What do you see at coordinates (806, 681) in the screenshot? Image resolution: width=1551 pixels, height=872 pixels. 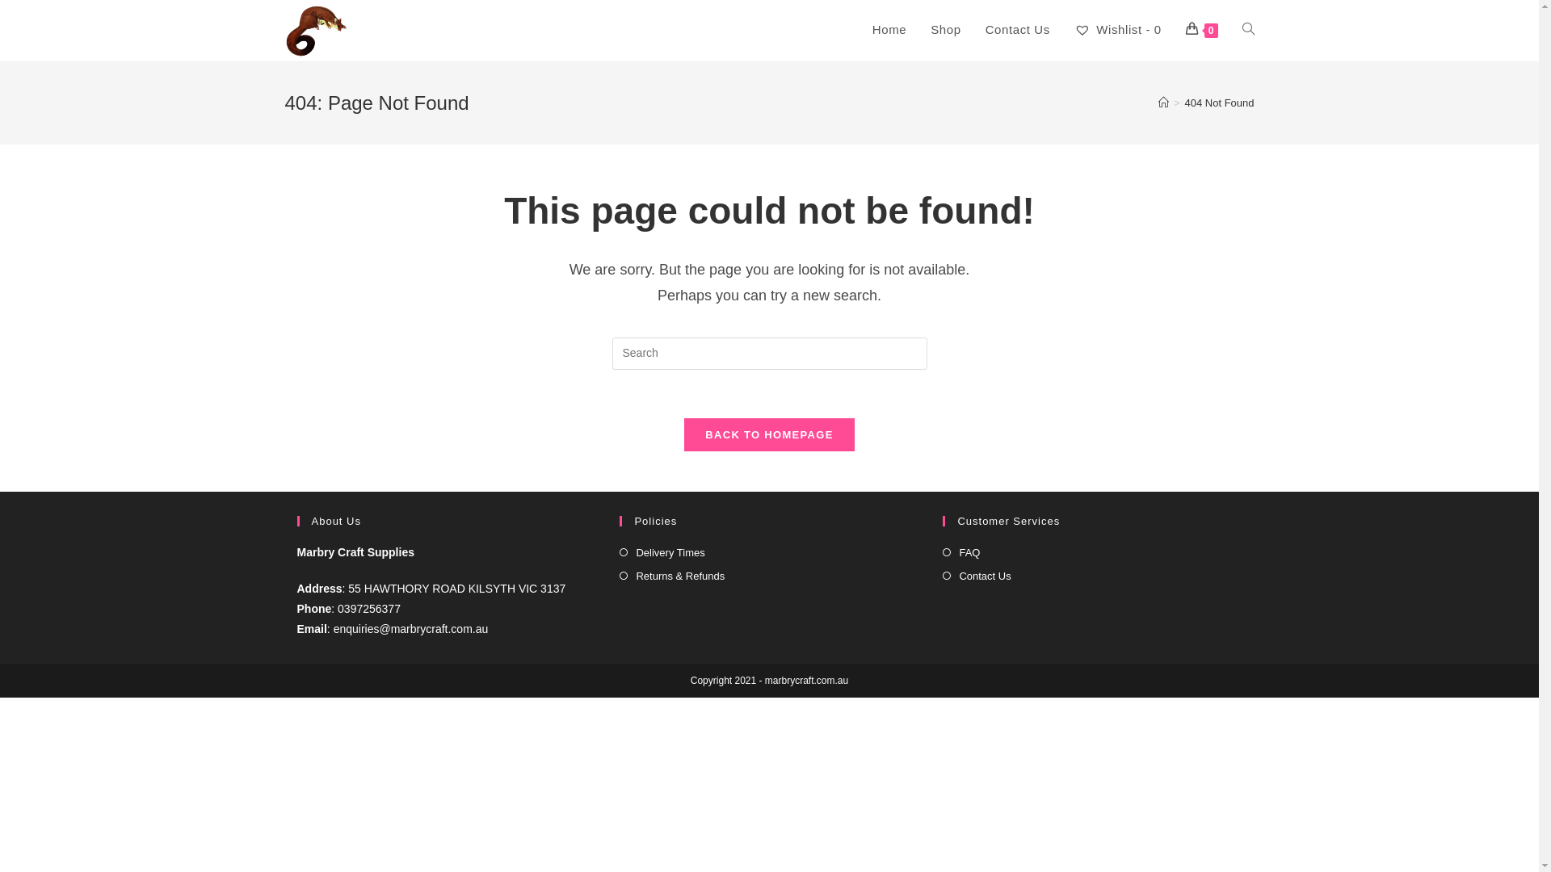 I see `marbrycraft.com.au` at bounding box center [806, 681].